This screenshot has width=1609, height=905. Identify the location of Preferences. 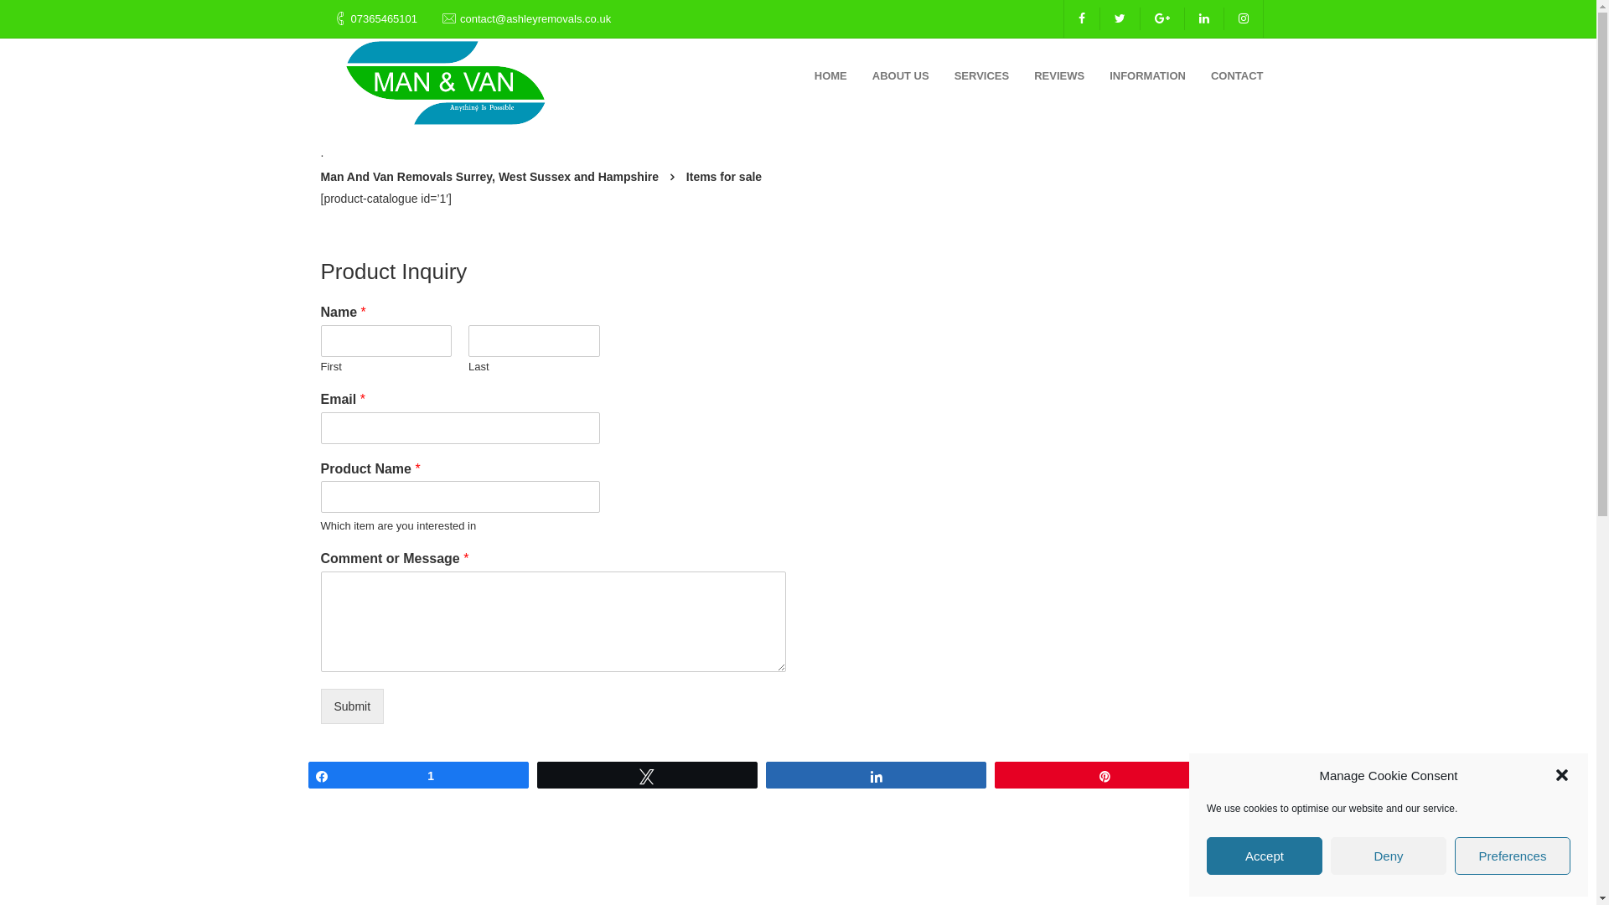
(1513, 856).